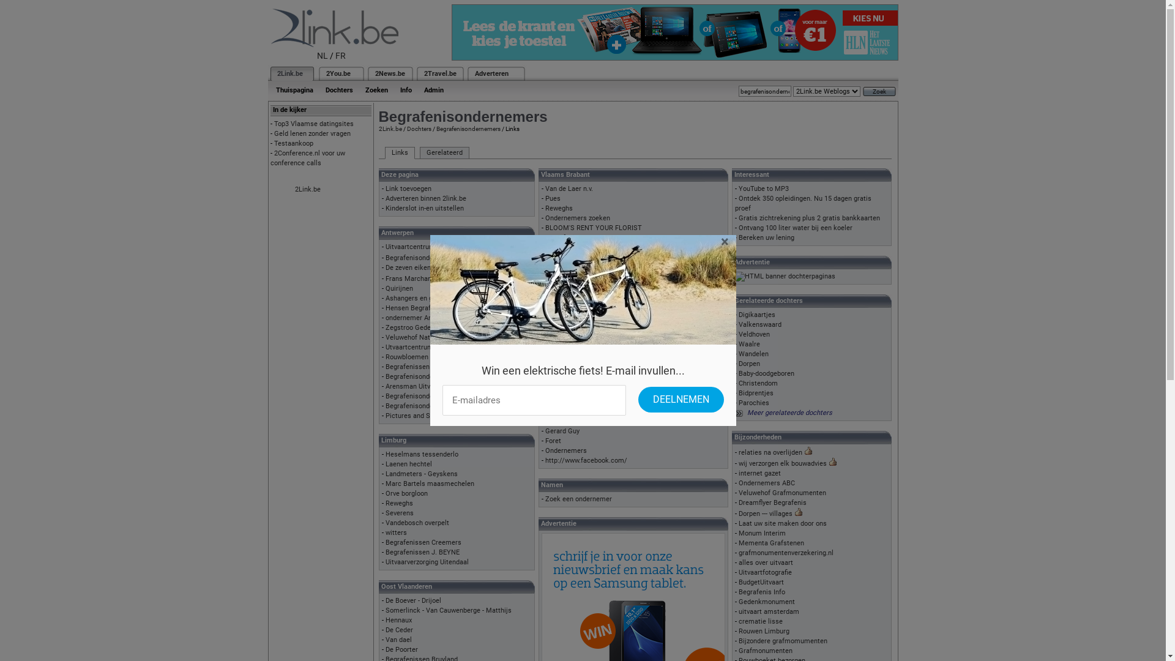 This screenshot has width=1175, height=661. Describe the element at coordinates (754, 354) in the screenshot. I see `Wandelen` at that location.